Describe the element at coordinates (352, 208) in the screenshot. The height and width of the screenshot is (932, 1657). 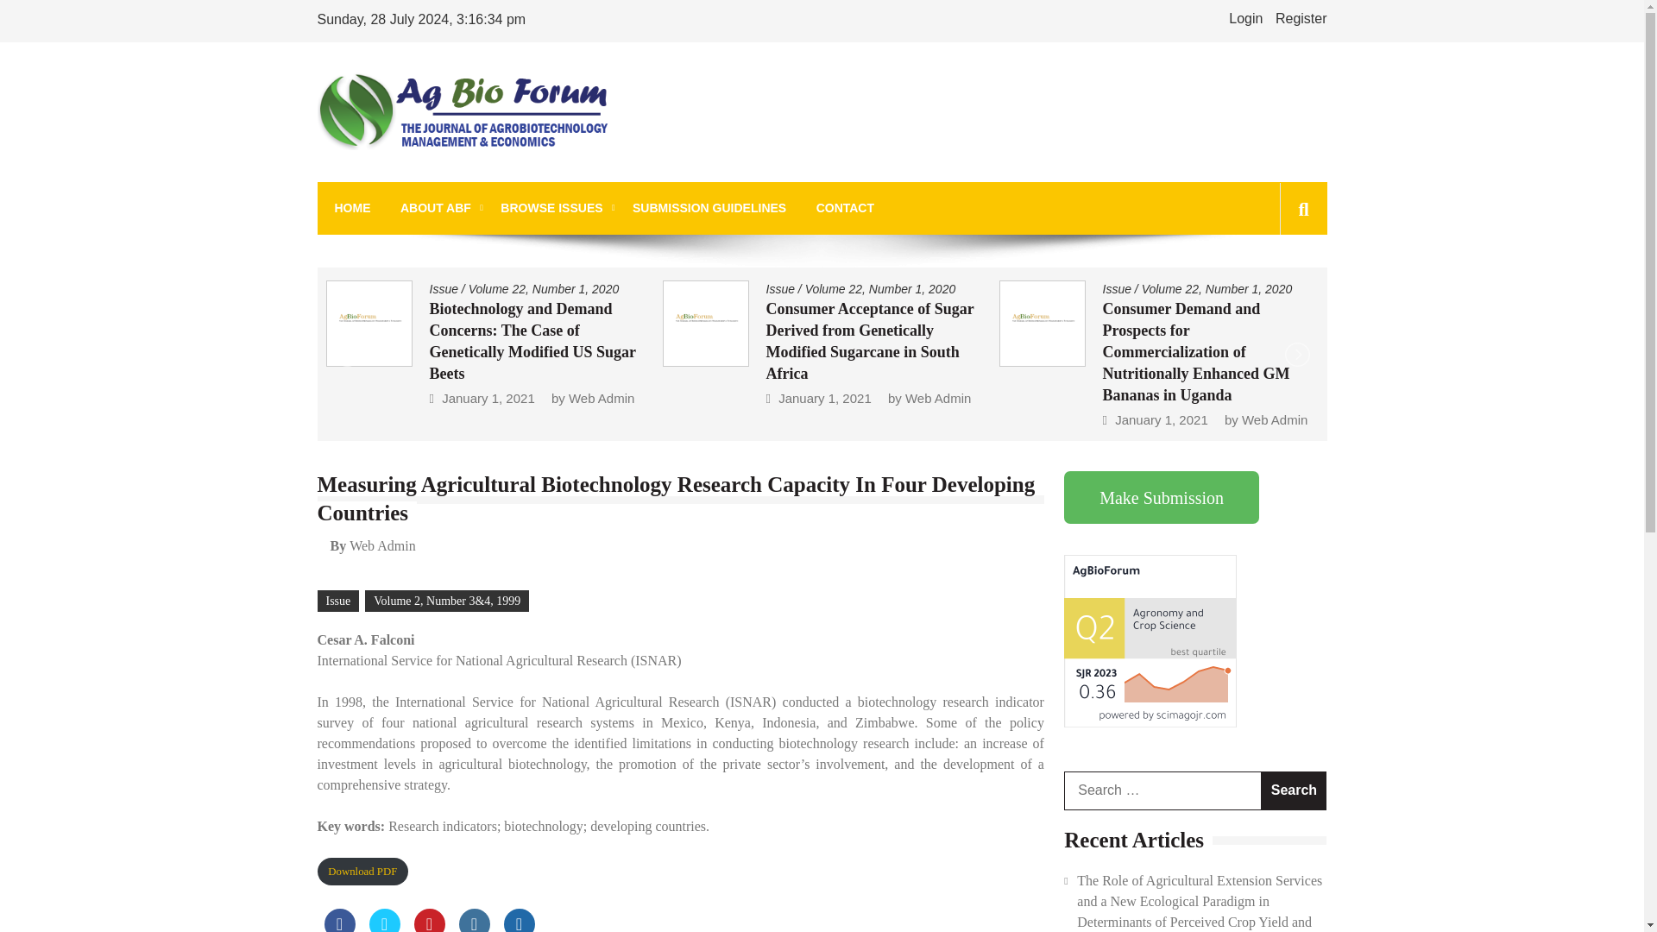
I see `HOME` at that location.